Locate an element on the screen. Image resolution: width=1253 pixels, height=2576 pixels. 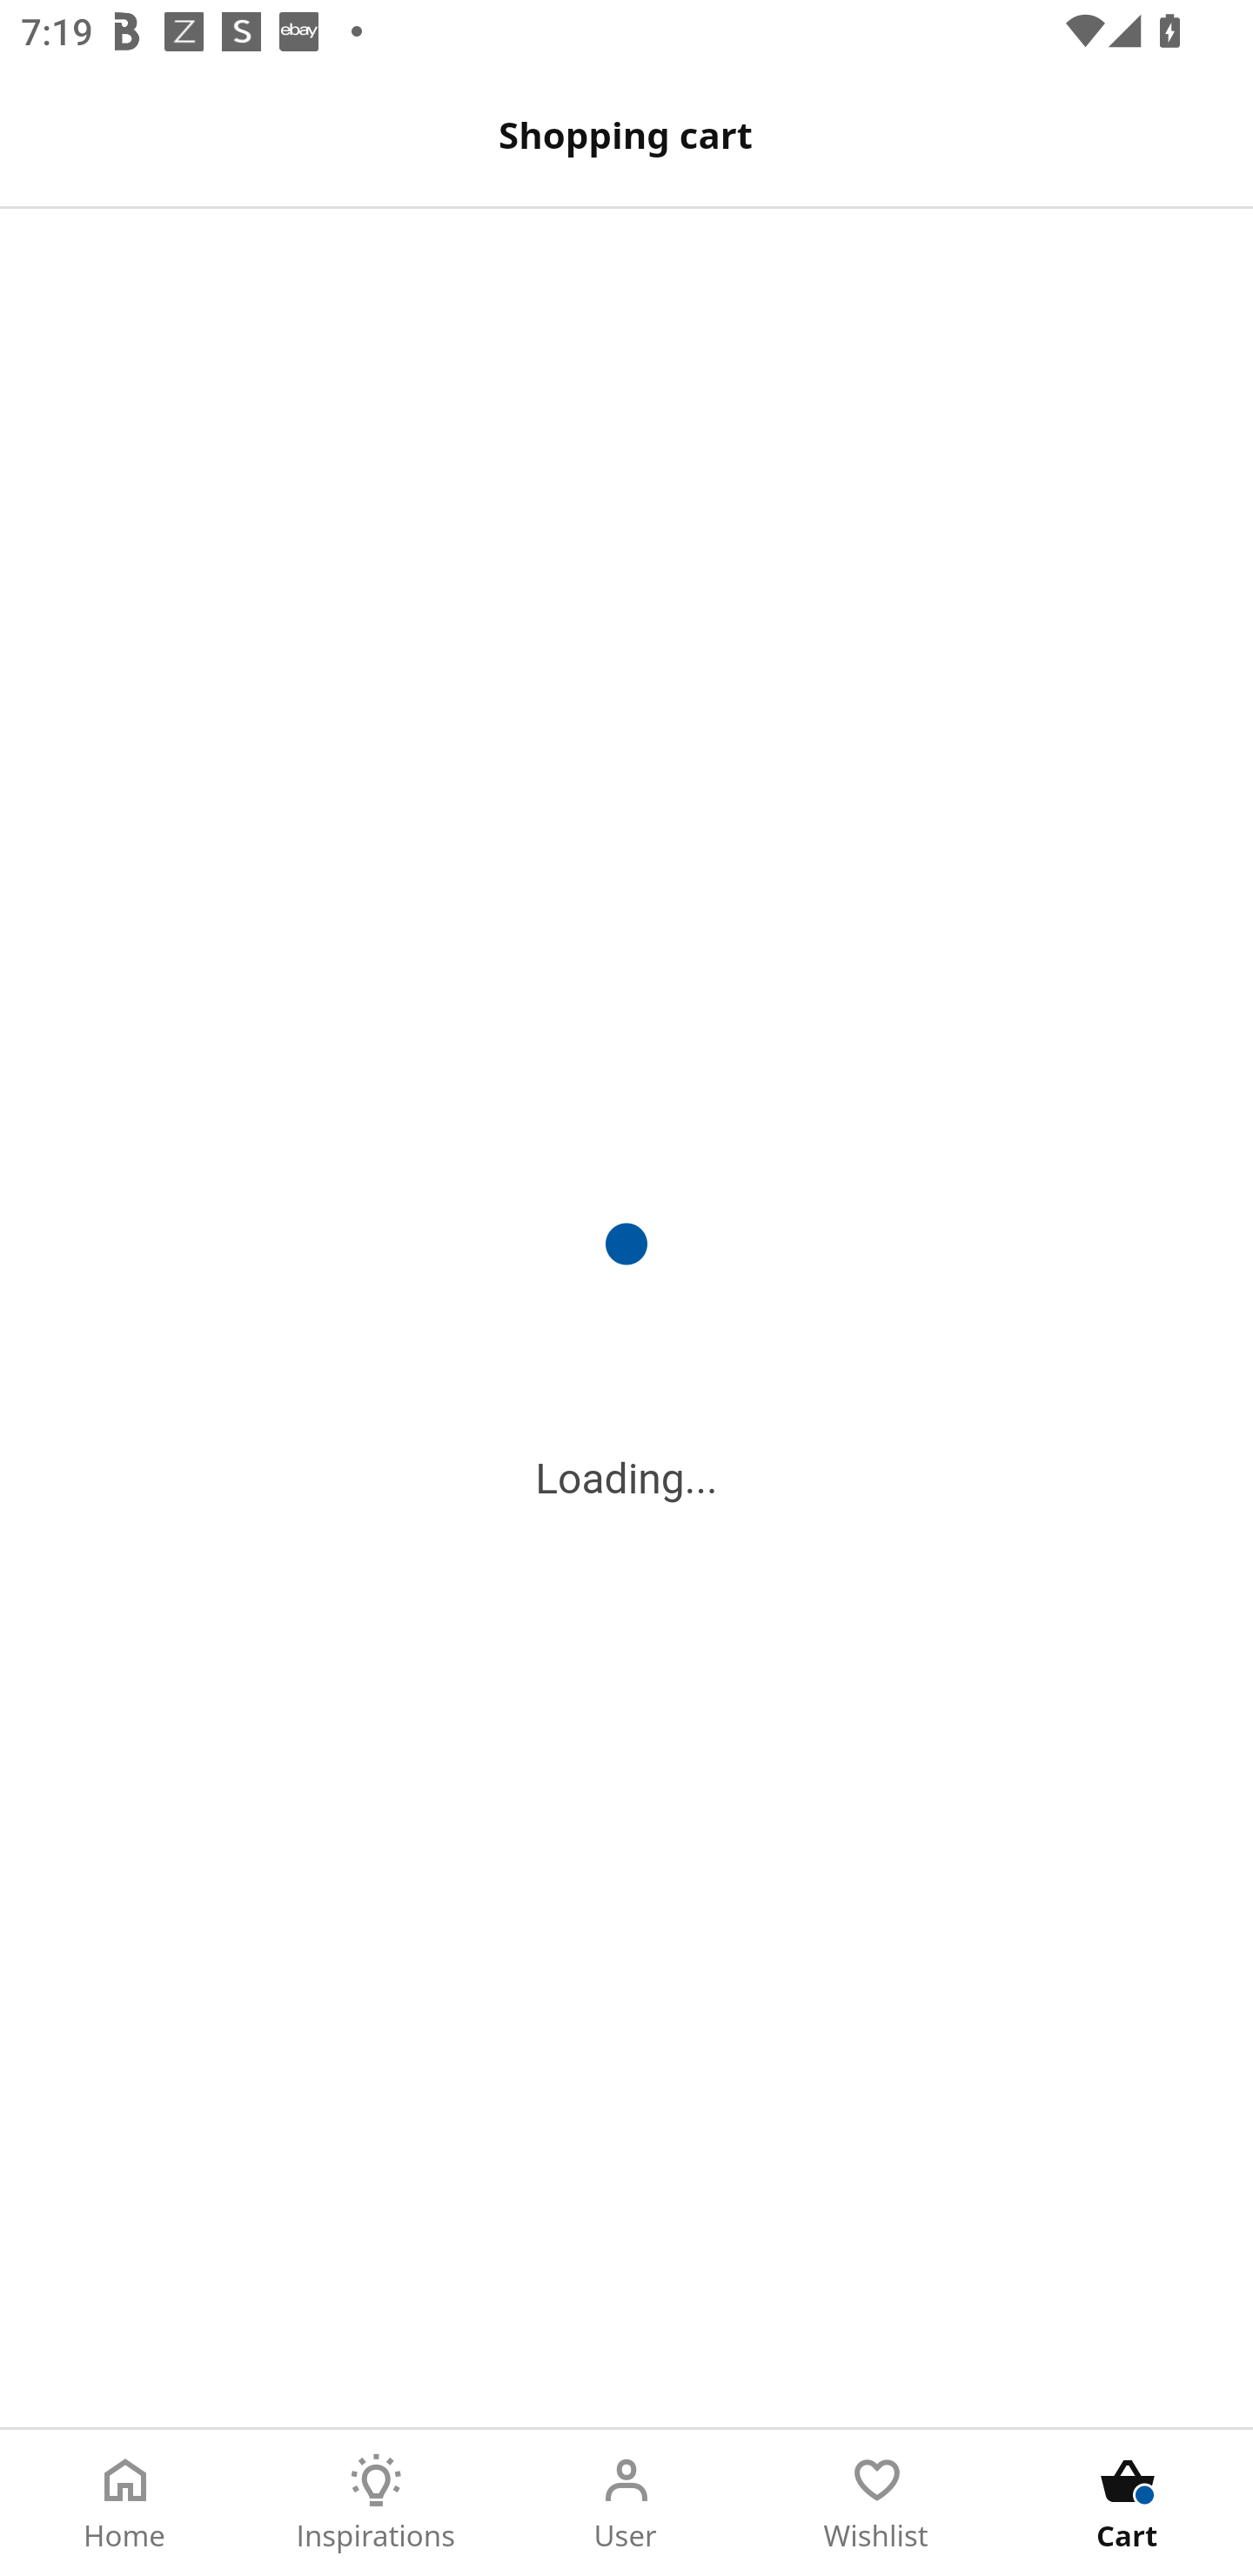
Inspirations
Tab 2 of 5 is located at coordinates (376, 2503).